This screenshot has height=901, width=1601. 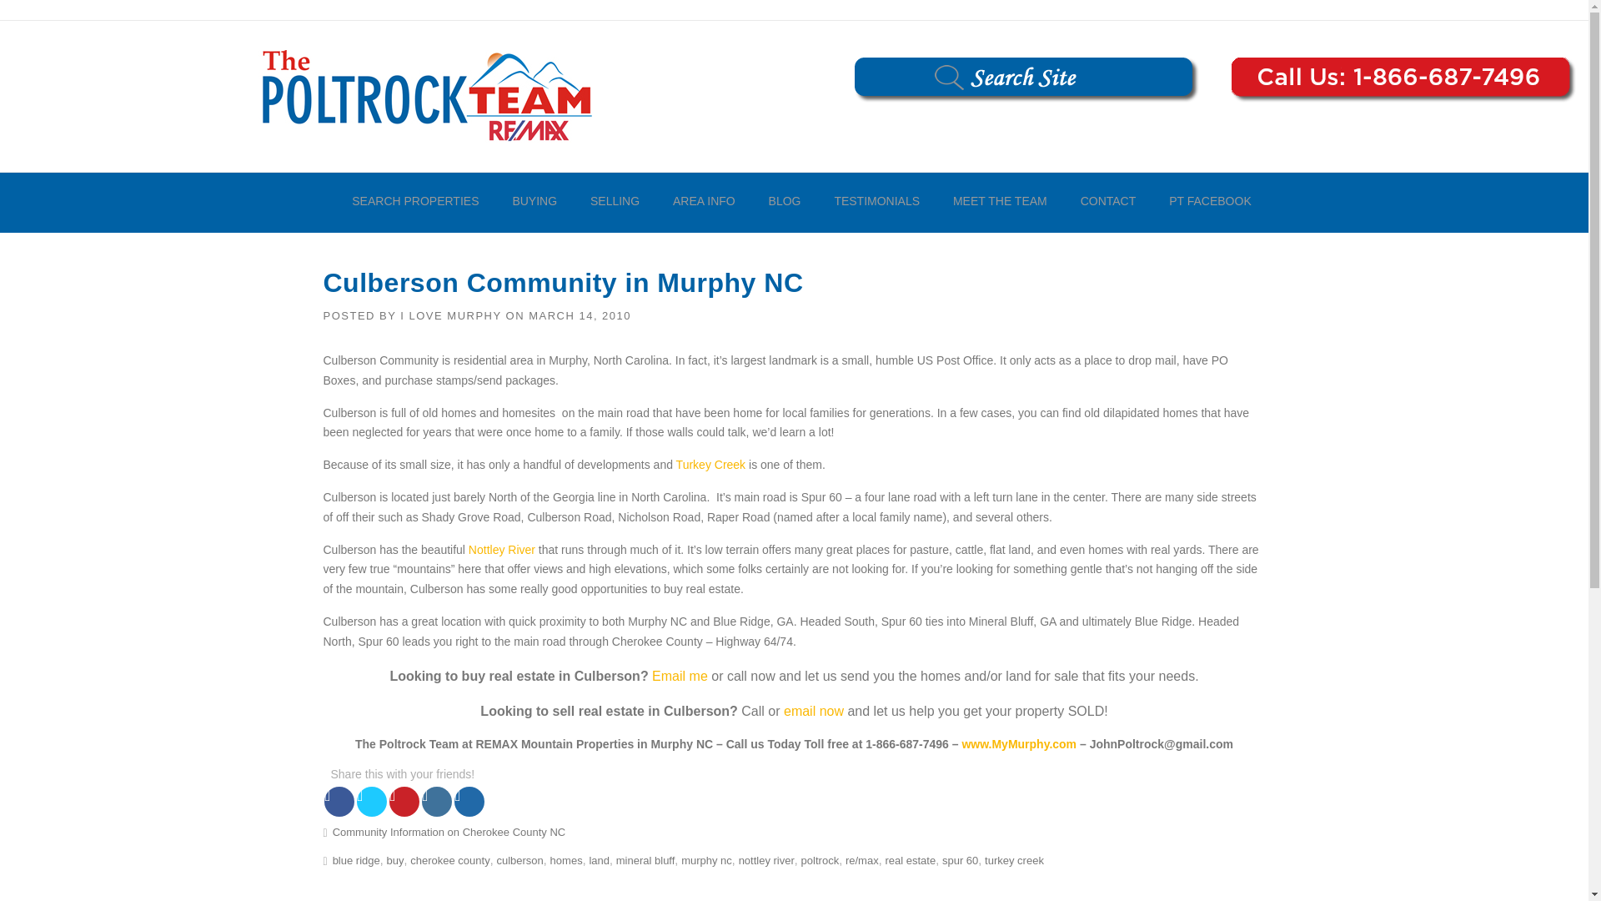 I want to click on Turkey Creek Development with Nottley River Front and Access, so click(x=710, y=464).